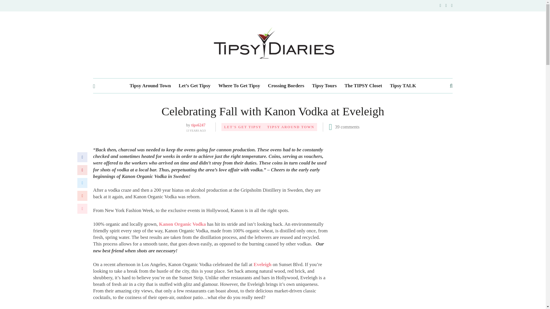  I want to click on LET'S GET TIPSY, so click(243, 127).